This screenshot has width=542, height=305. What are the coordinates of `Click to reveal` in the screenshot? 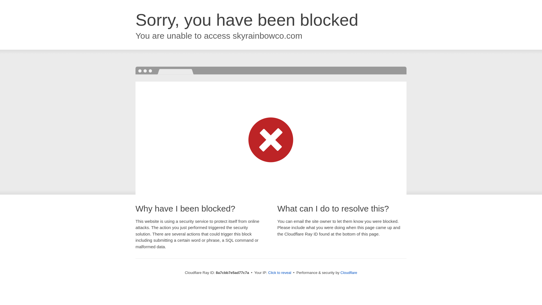 It's located at (280, 273).